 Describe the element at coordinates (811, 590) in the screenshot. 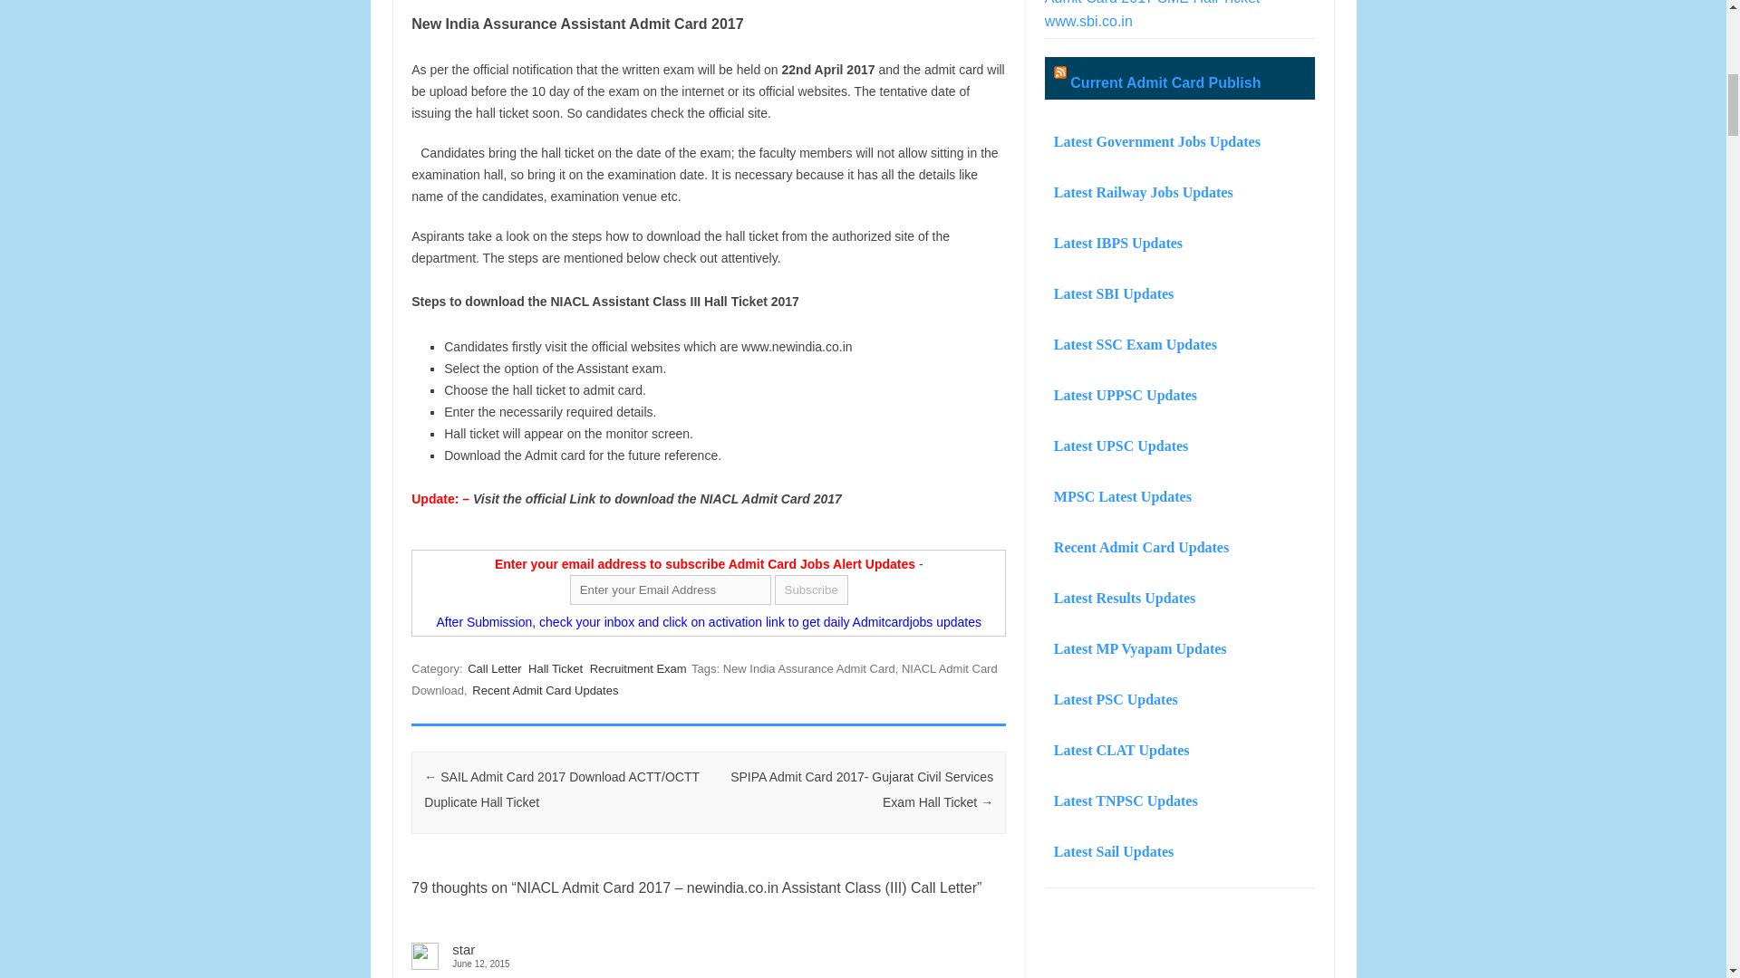

I see `Subscribe` at that location.